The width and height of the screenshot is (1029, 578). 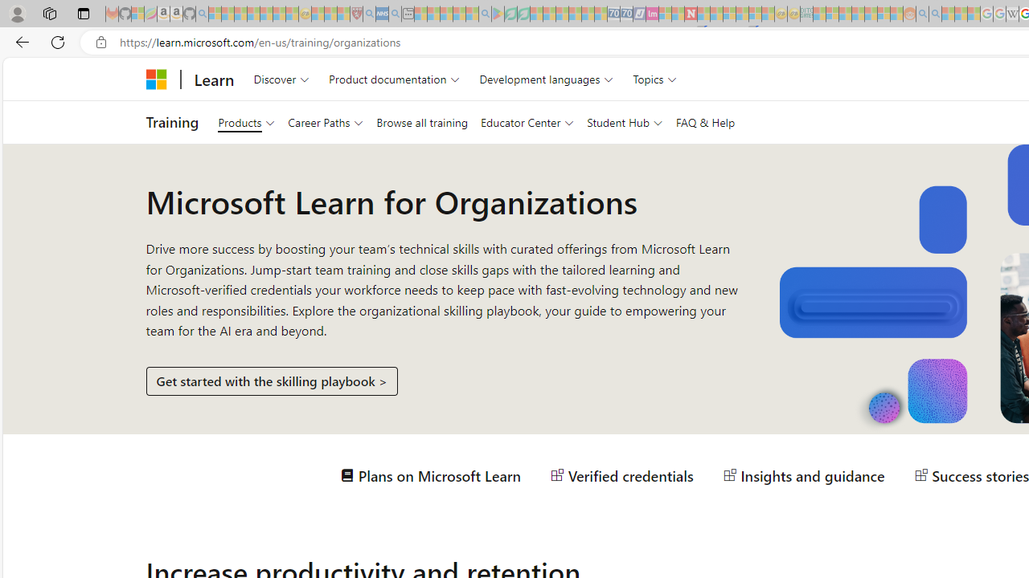 I want to click on Bluey: Let's Play! - Apps on Google Play - Sleeping, so click(x=498, y=14).